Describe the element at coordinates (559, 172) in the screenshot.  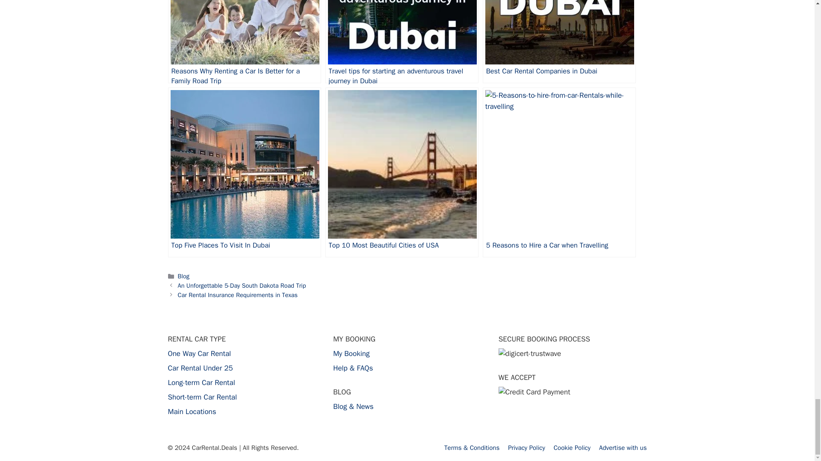
I see `5 Reasons to Hire a Car when Travelling` at that location.